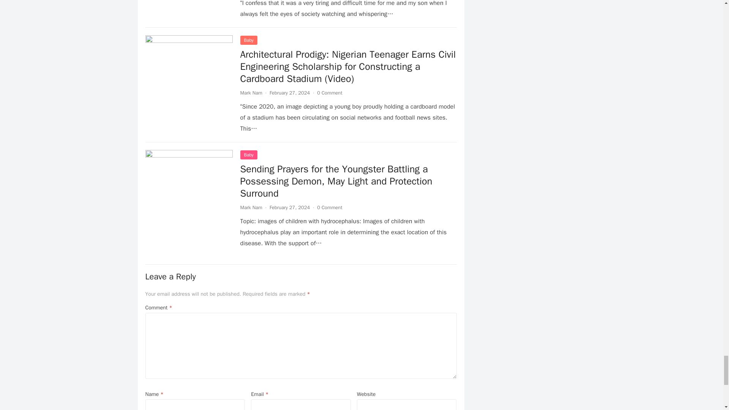 This screenshot has width=729, height=410. What do you see at coordinates (251, 207) in the screenshot?
I see `Posts by Mark Nam` at bounding box center [251, 207].